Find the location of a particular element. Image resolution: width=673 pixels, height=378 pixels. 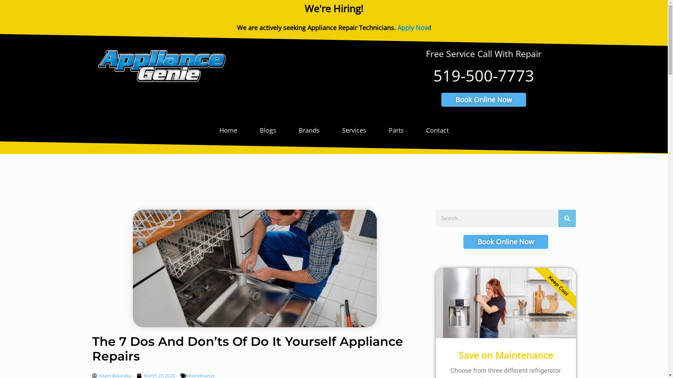

Book Online Now is located at coordinates (484, 100).